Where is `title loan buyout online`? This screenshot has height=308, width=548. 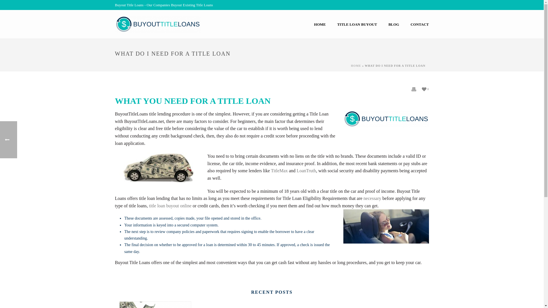 title loan buyout online is located at coordinates (170, 206).